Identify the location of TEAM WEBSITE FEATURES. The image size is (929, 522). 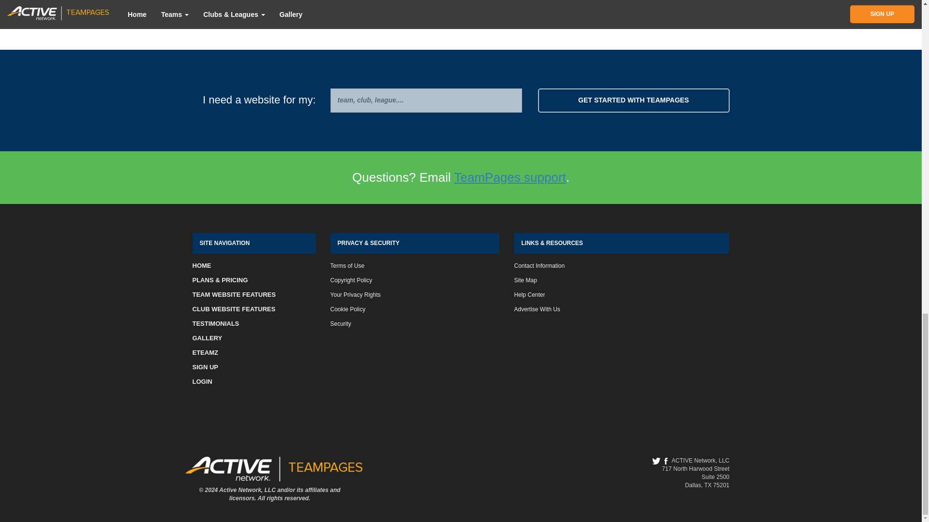
(234, 294).